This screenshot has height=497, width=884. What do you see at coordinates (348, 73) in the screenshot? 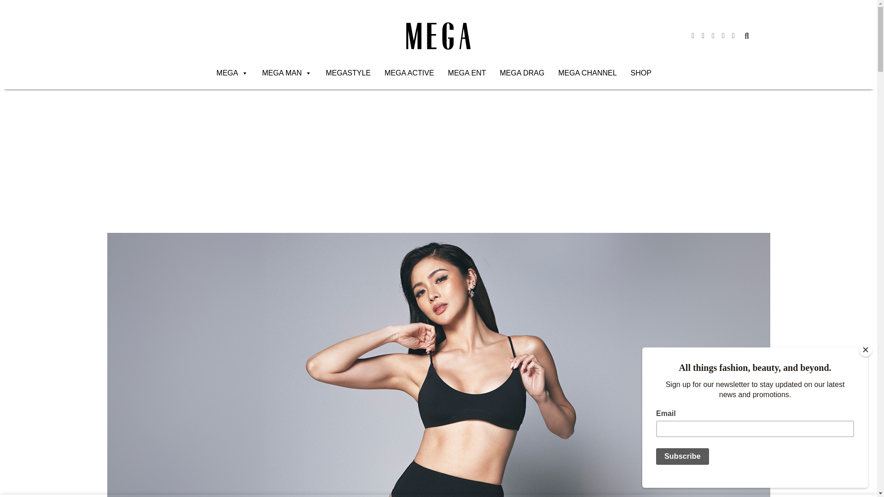
I see `MEGASTYLE` at bounding box center [348, 73].